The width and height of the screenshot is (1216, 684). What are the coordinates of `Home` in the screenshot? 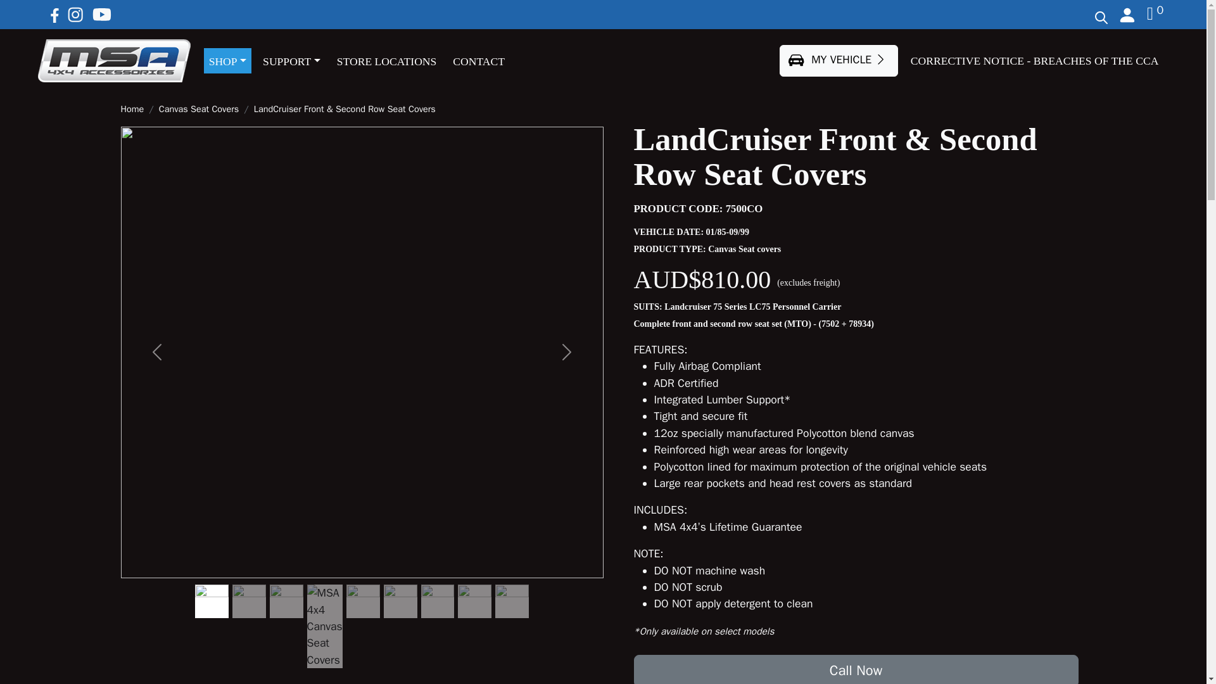 It's located at (132, 109).